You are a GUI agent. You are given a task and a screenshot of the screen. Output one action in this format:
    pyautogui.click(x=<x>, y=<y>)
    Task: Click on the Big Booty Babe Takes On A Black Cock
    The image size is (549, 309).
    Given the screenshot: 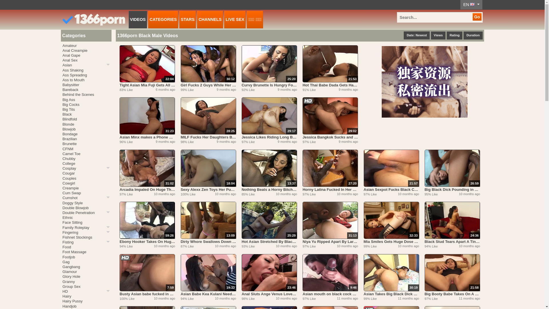 What is the action you would take?
    pyautogui.click(x=452, y=294)
    